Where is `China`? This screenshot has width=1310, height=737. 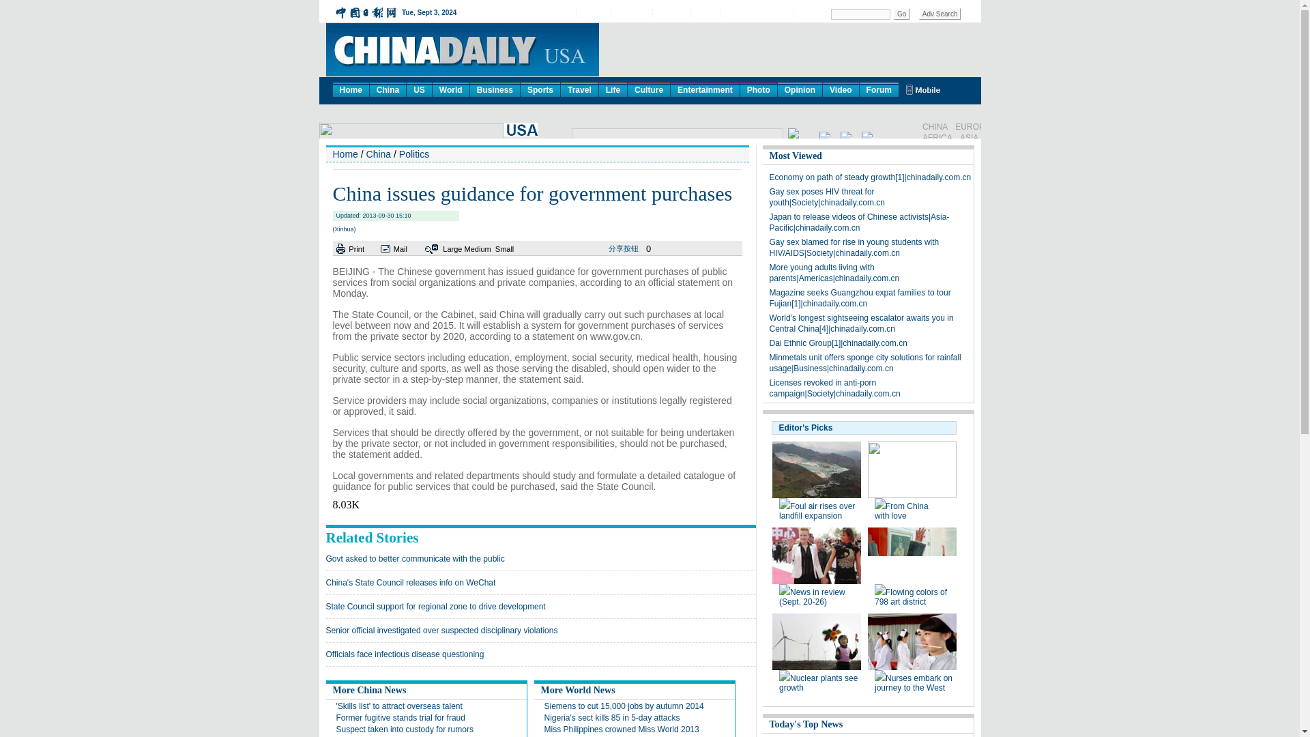
China is located at coordinates (388, 89).